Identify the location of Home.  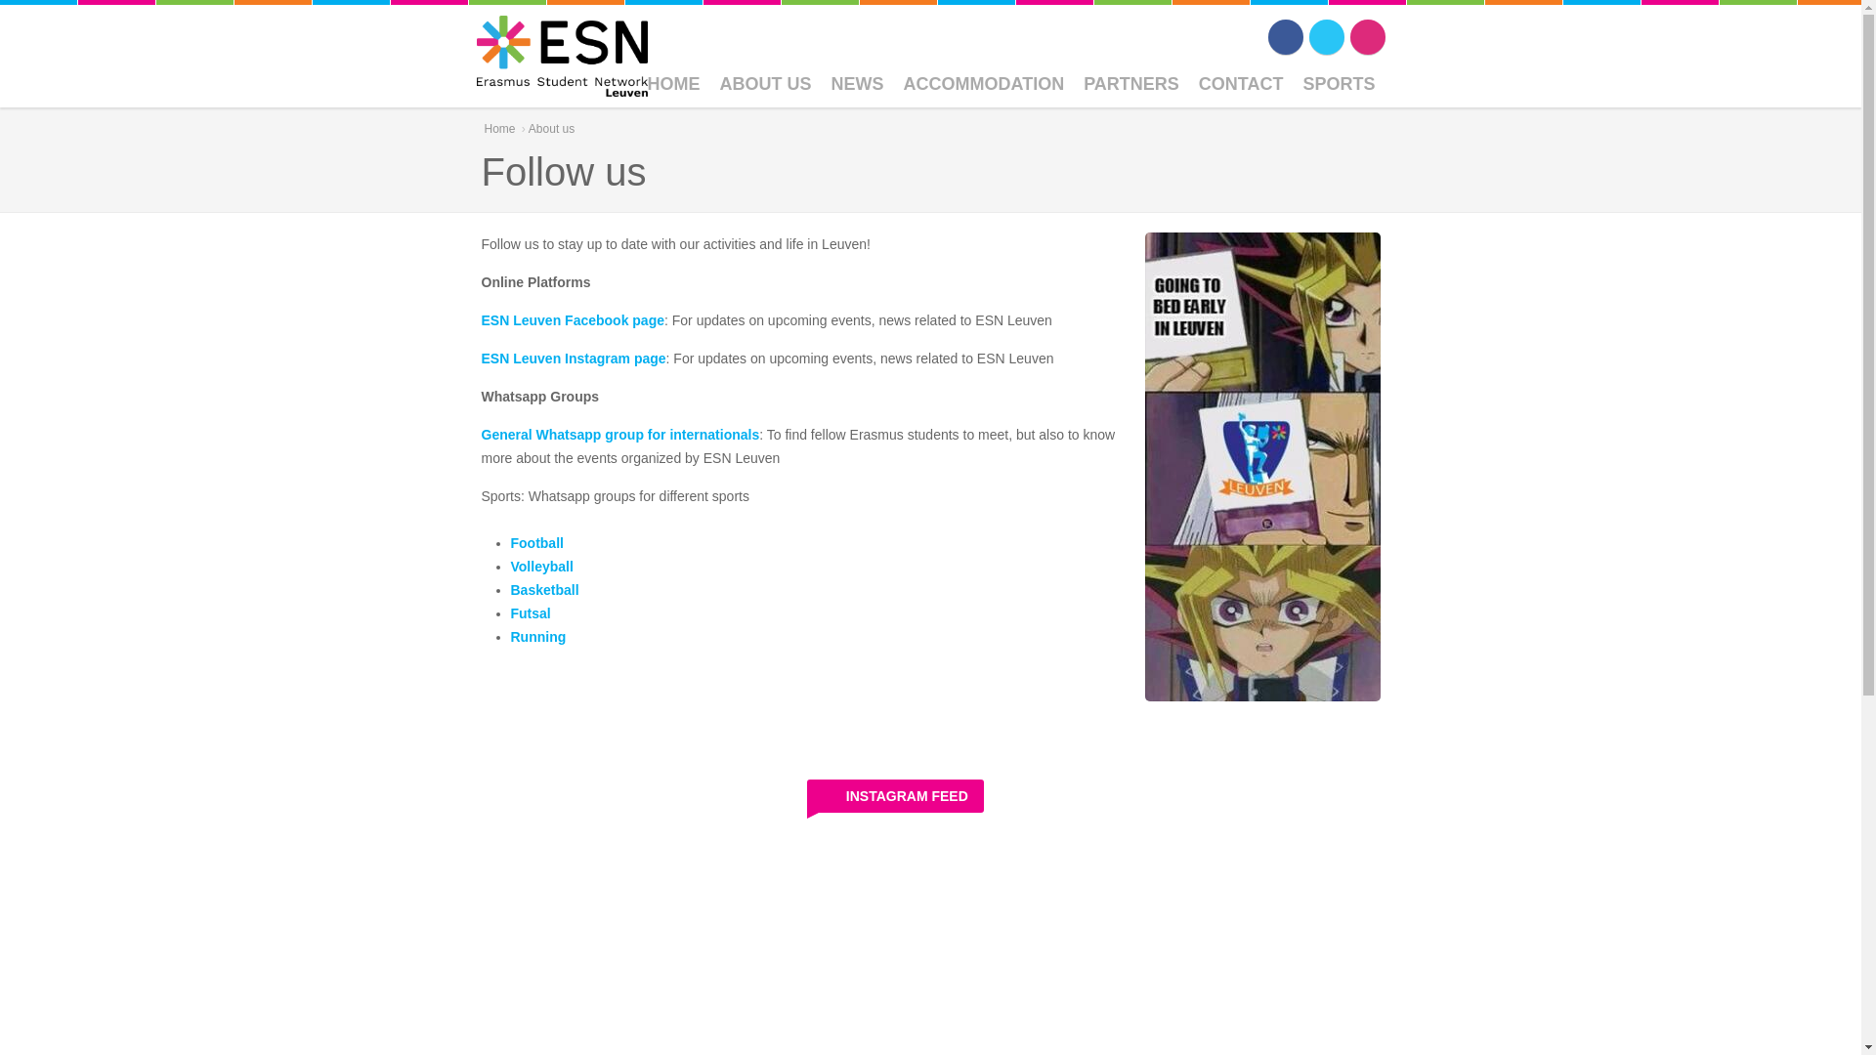
(561, 55).